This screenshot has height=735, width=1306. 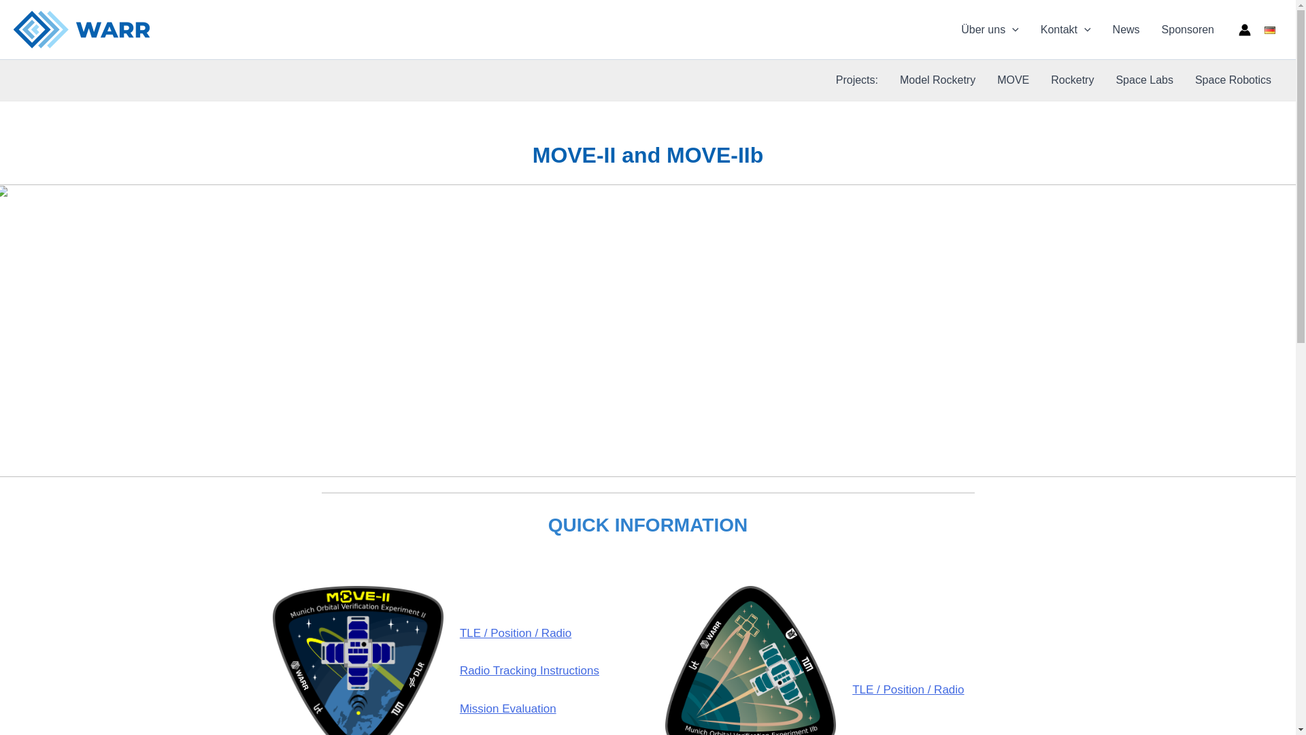 What do you see at coordinates (1072, 80) in the screenshot?
I see `Rocketry` at bounding box center [1072, 80].